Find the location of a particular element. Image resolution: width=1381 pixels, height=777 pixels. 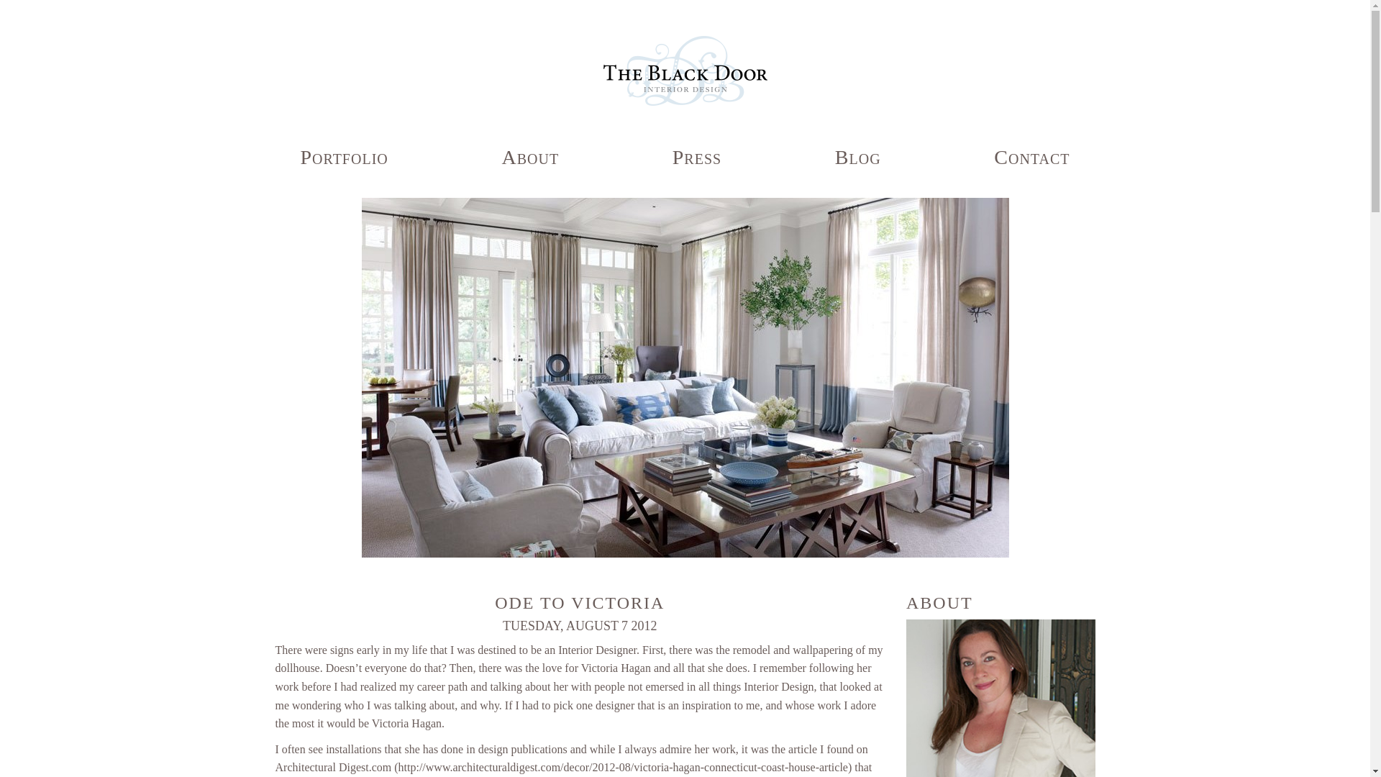

Contact is located at coordinates (1031, 157).